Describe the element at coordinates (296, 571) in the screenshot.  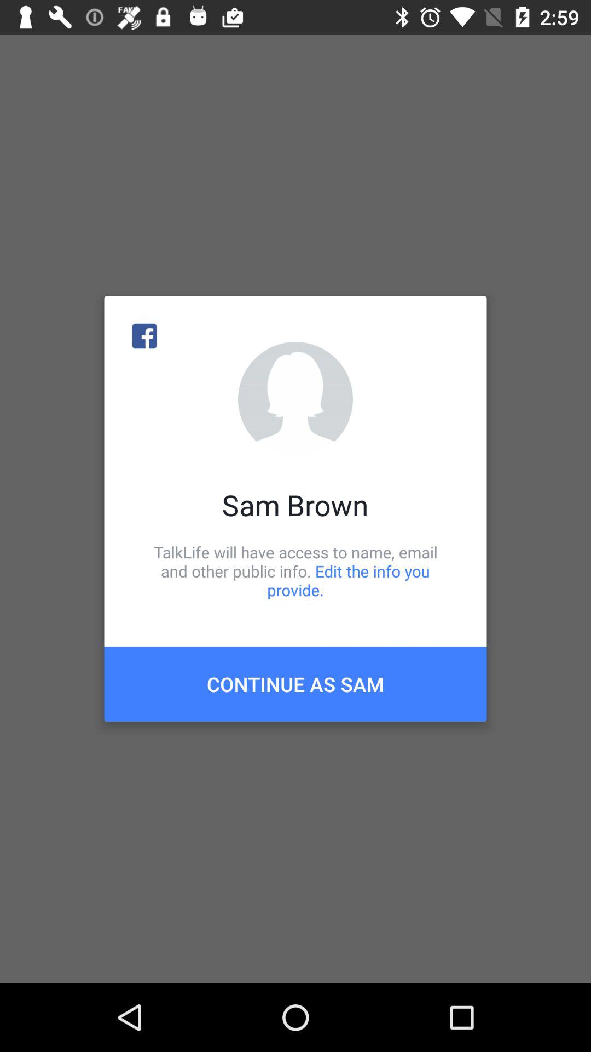
I see `turn off icon above continue as sam` at that location.